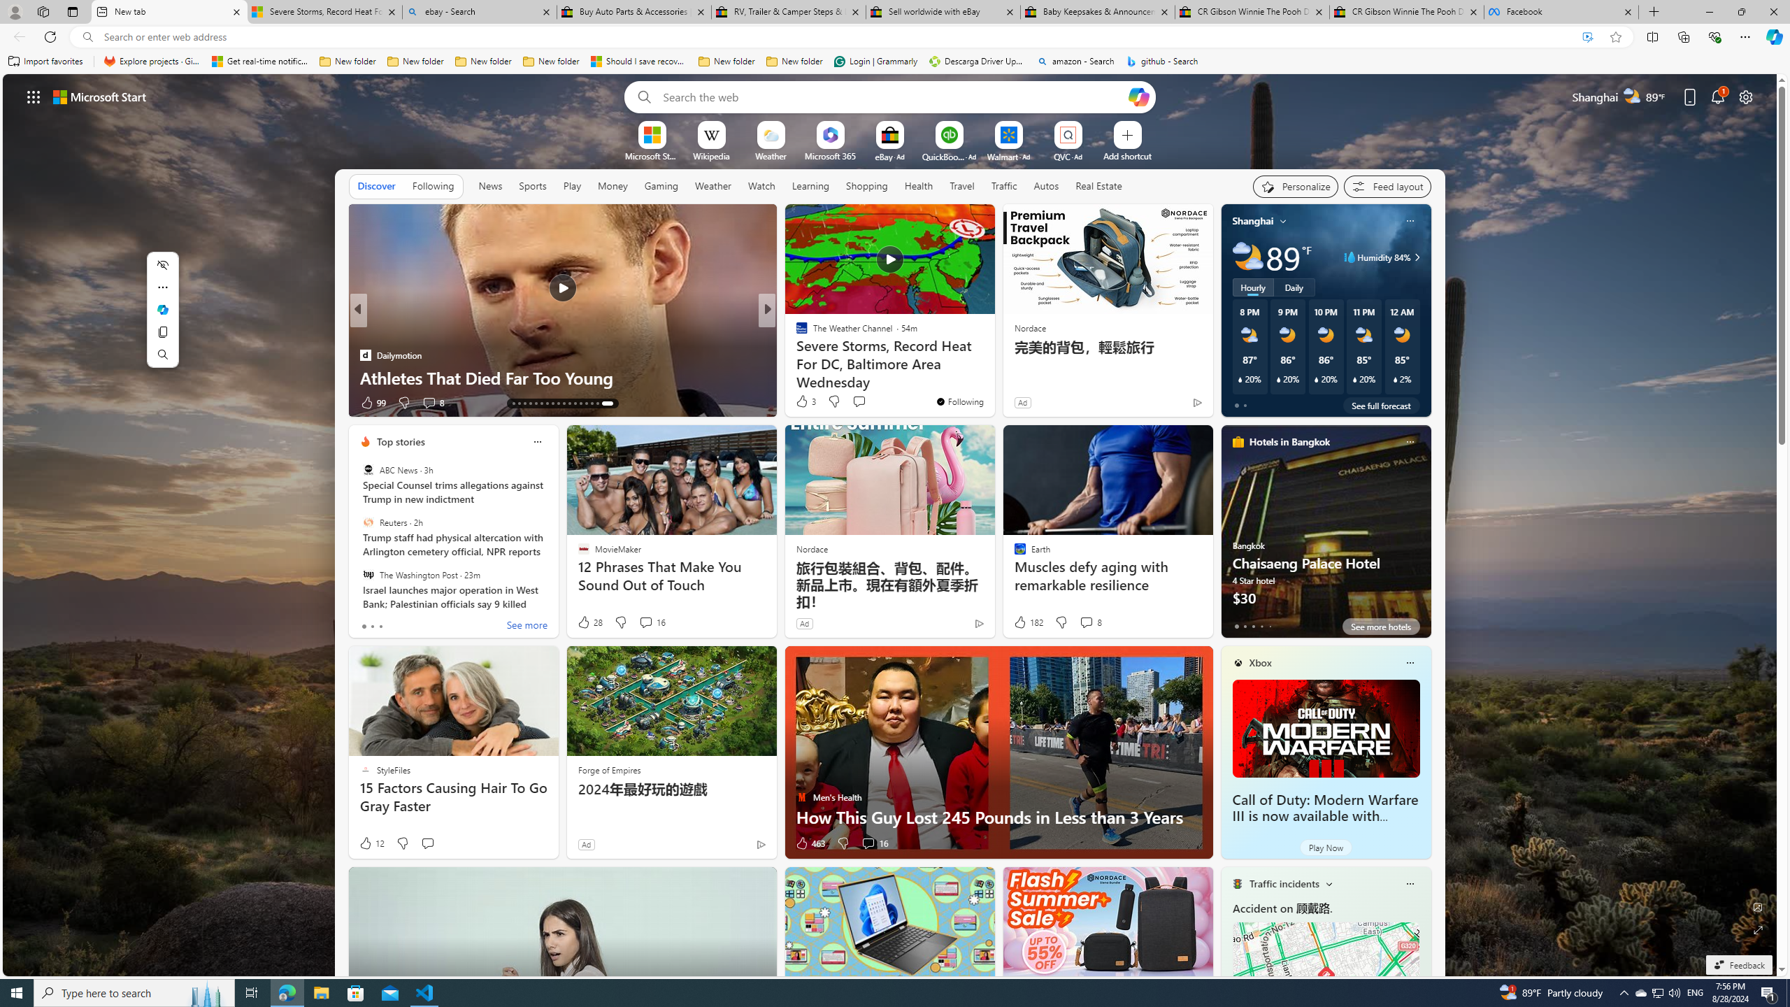 This screenshot has width=1790, height=1007. I want to click on tab-1, so click(1245, 626).